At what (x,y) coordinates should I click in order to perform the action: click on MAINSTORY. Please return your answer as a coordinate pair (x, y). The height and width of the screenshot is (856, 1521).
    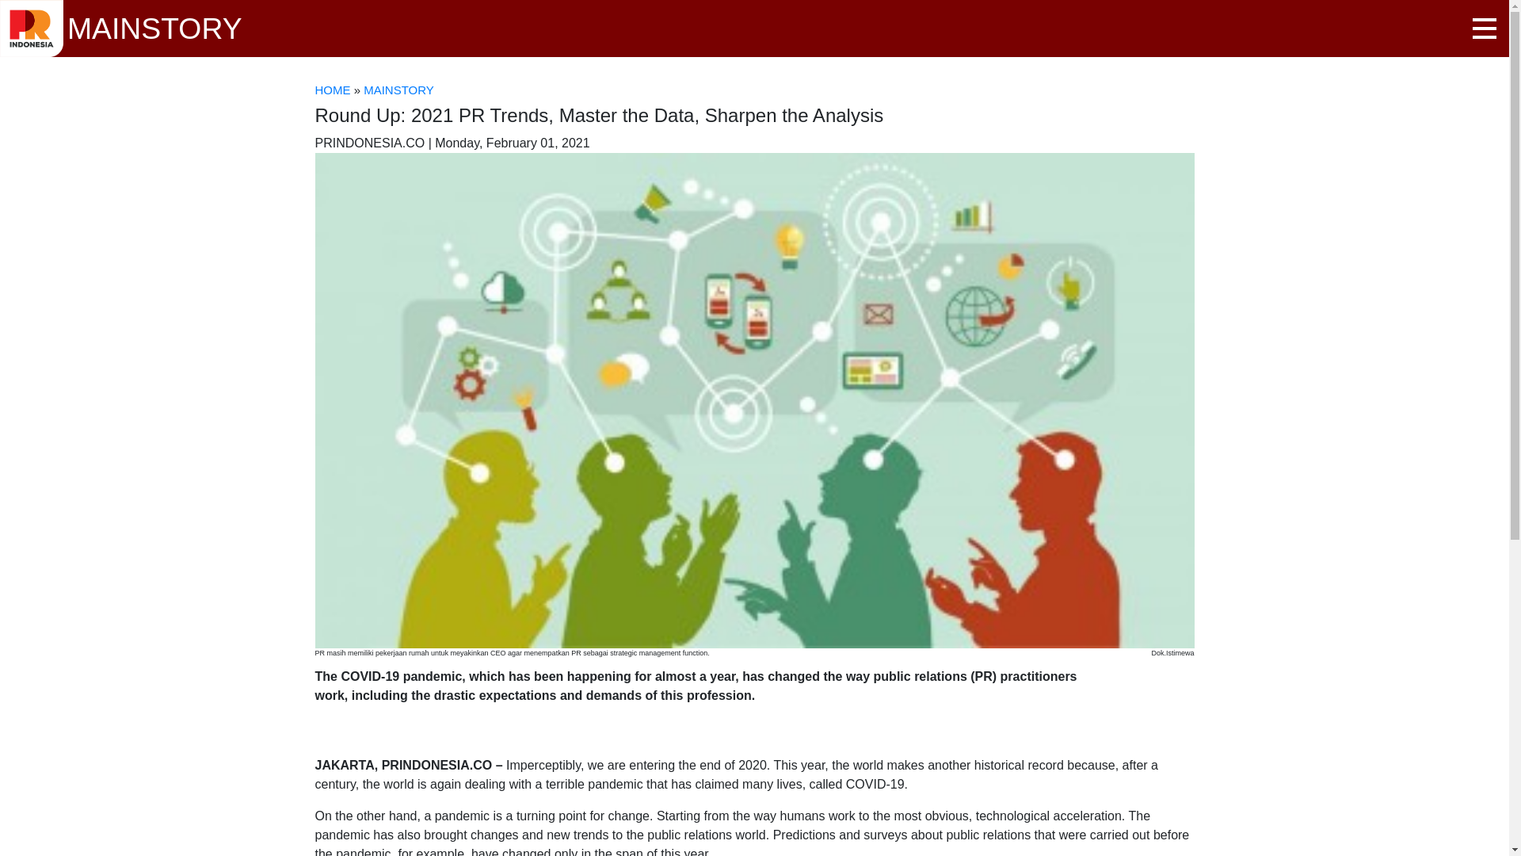
    Looking at the image, I should click on (398, 90).